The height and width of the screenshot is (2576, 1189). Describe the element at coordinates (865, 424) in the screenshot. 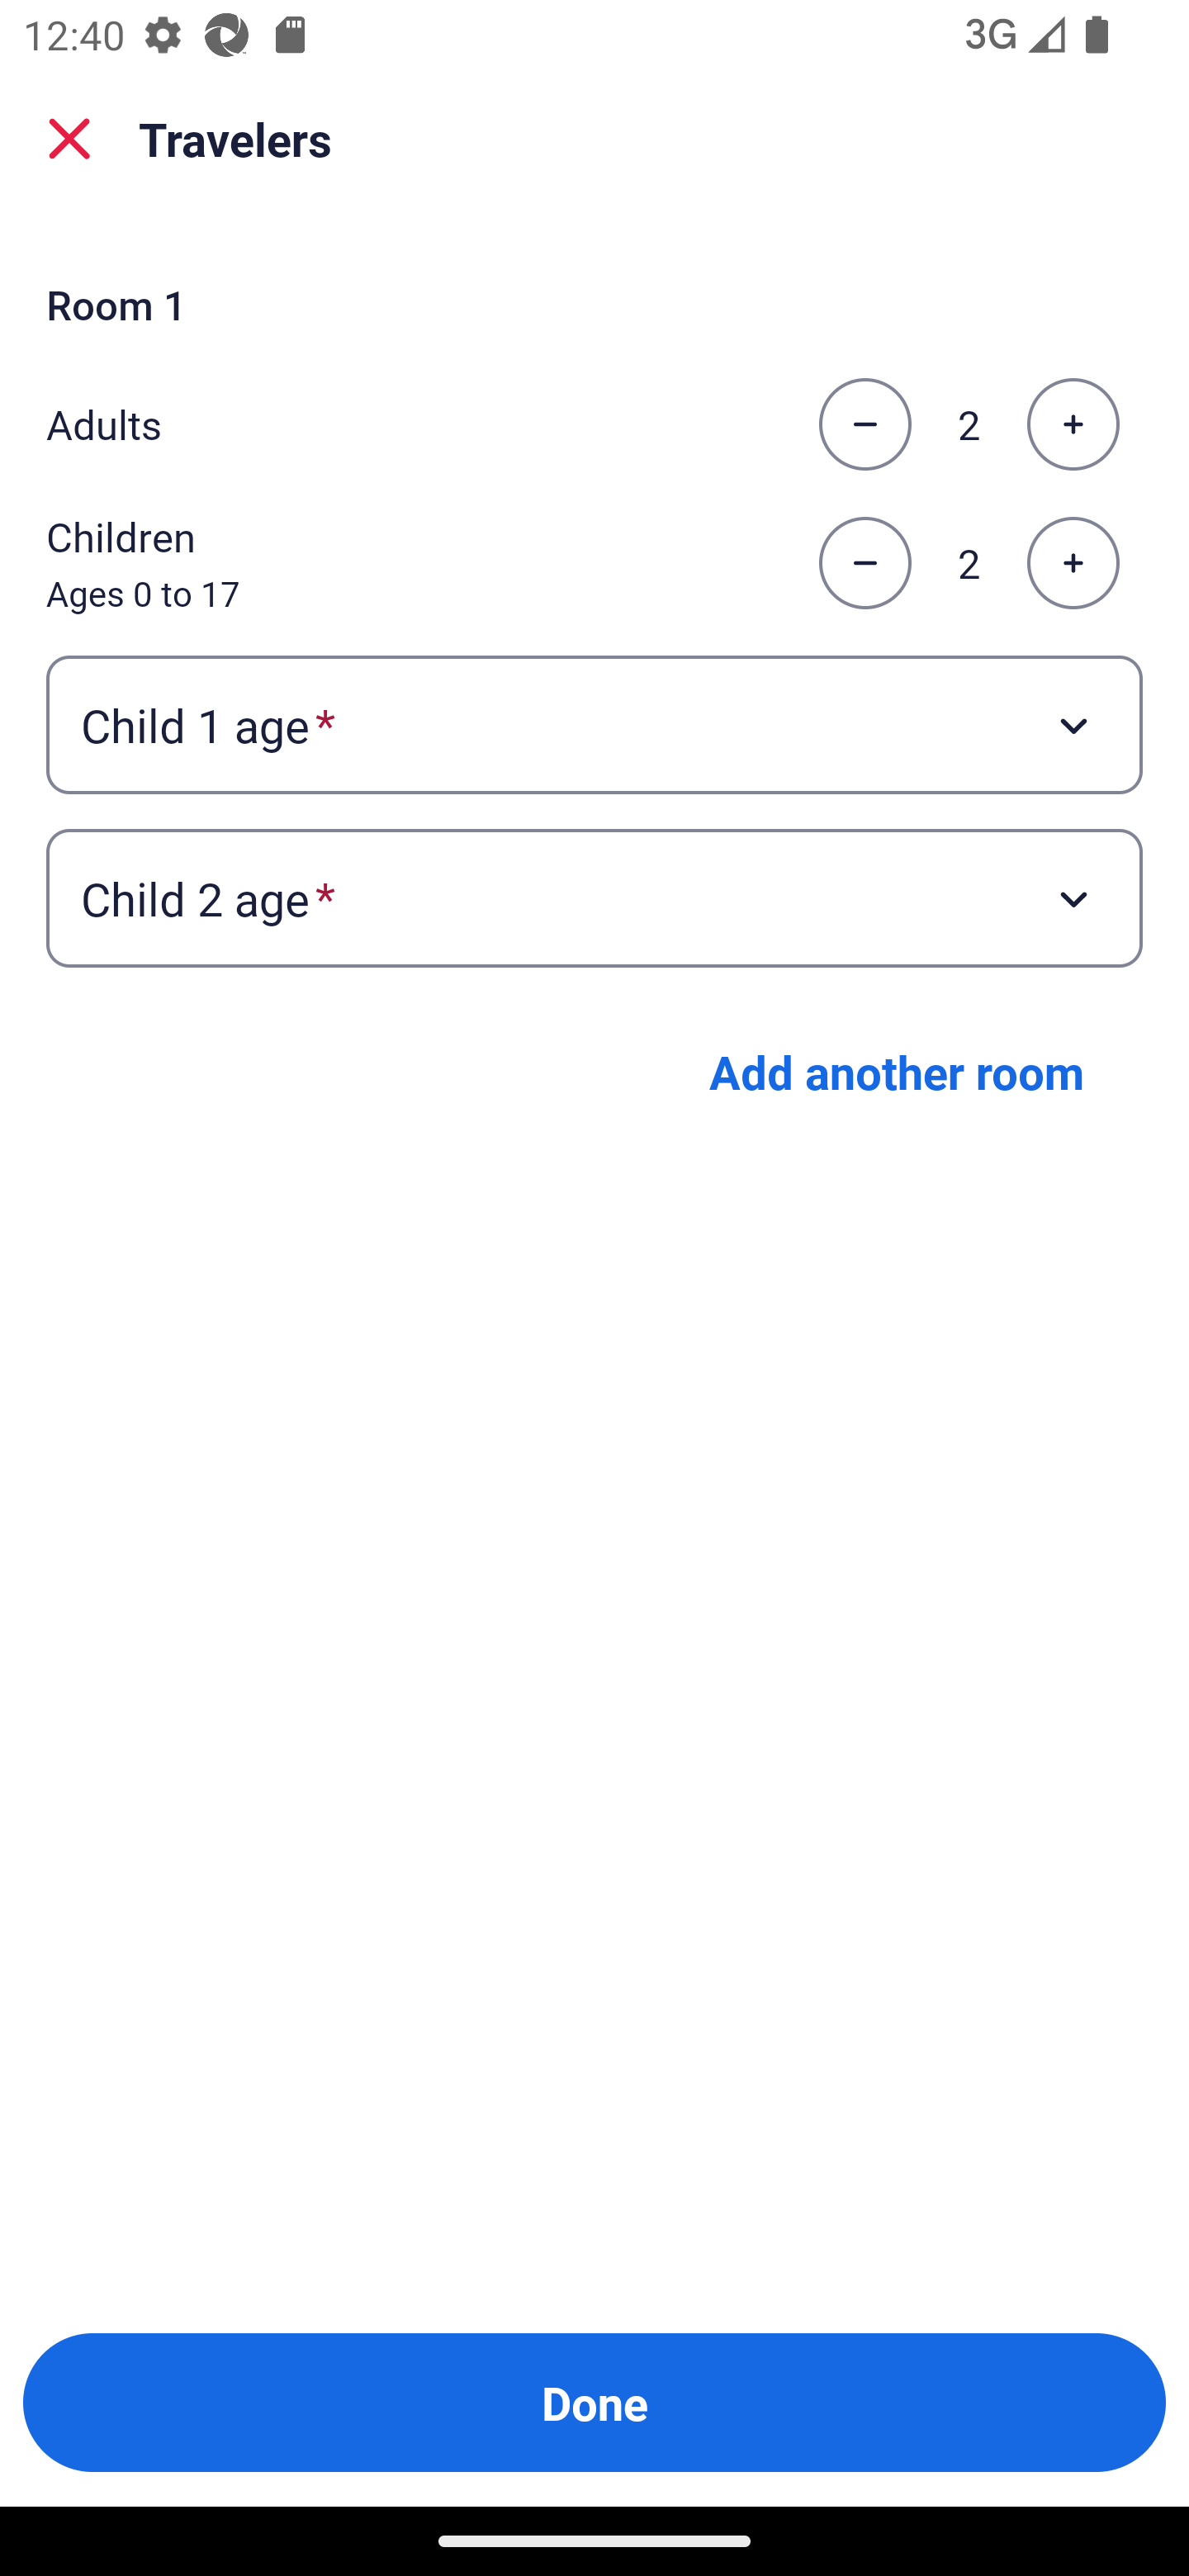

I see `Decrease the number of adults` at that location.